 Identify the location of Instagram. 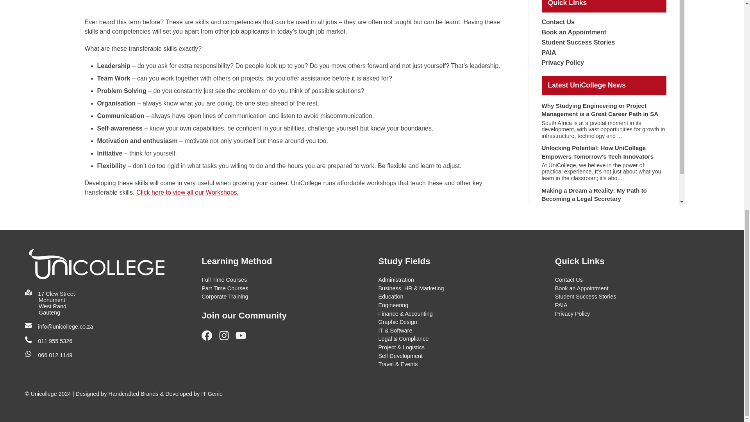
(227, 338).